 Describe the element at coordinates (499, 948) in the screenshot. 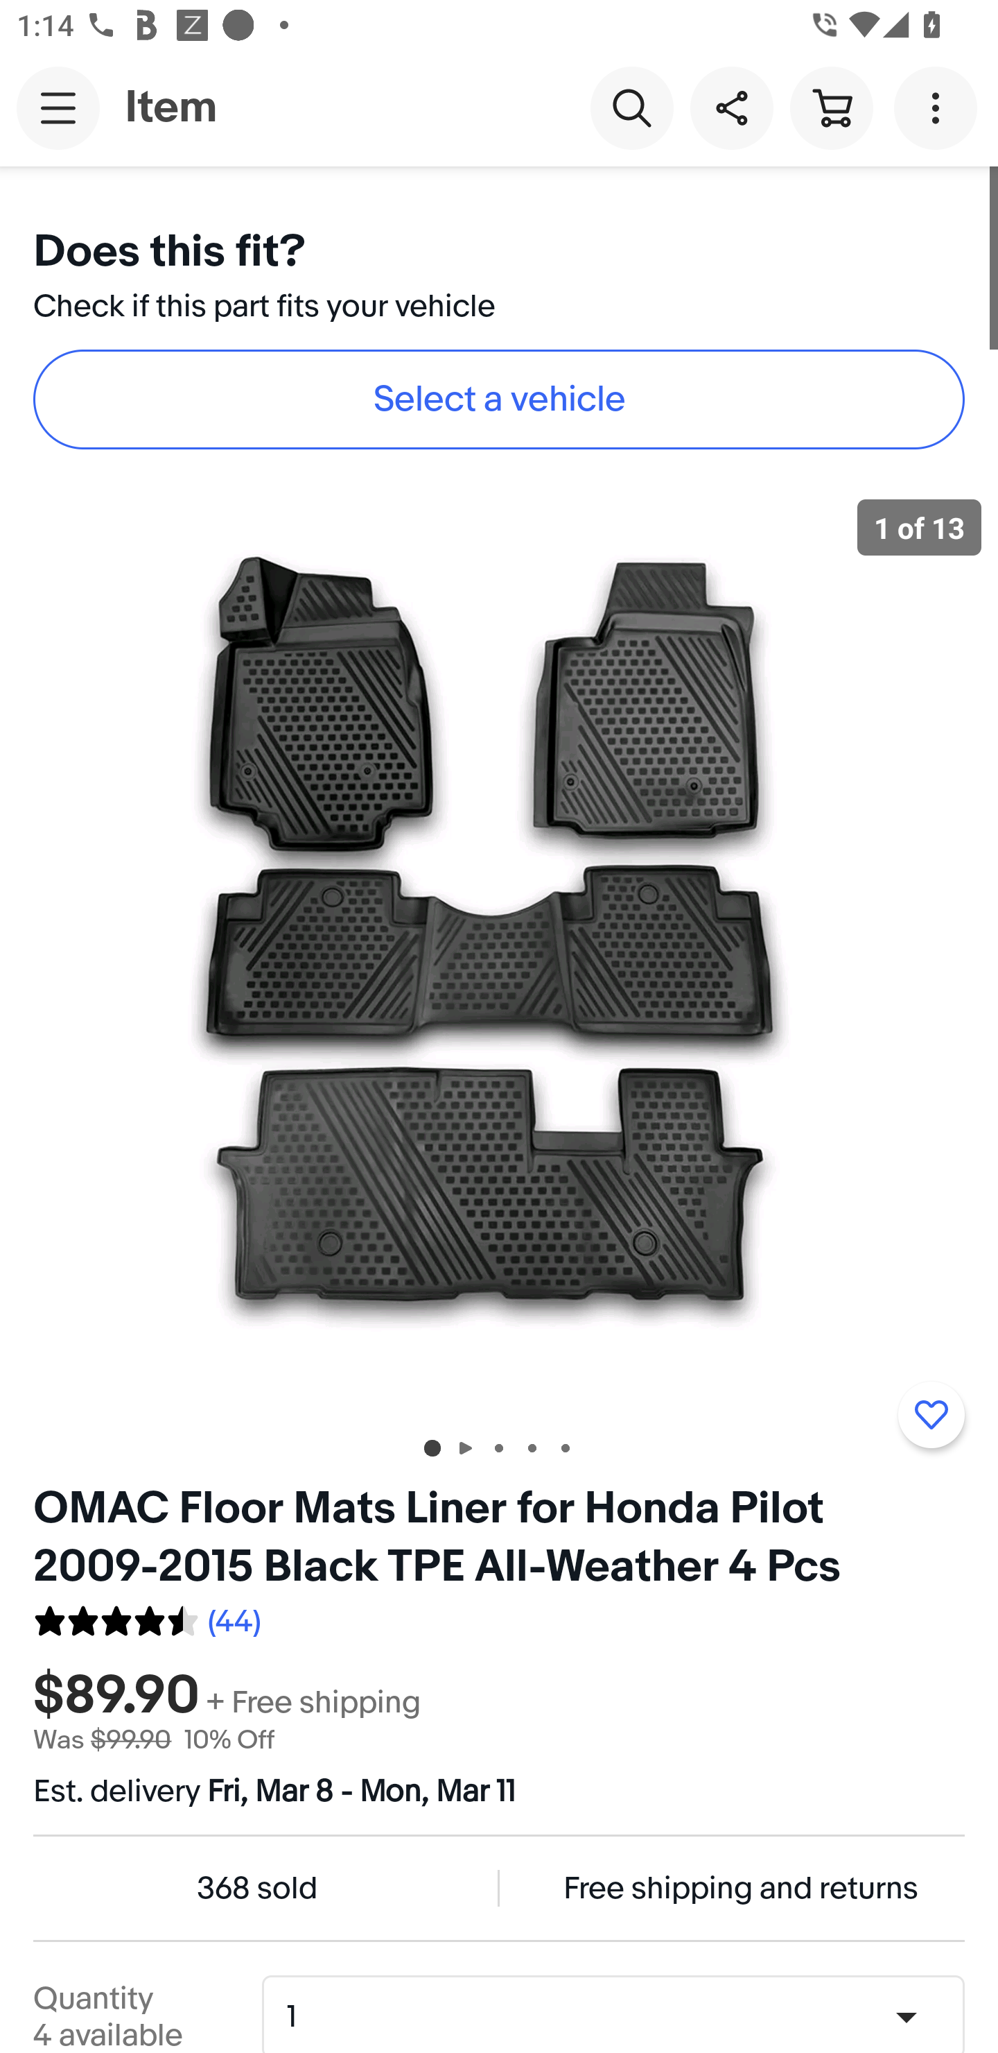

I see `Item image 1 of 13` at that location.